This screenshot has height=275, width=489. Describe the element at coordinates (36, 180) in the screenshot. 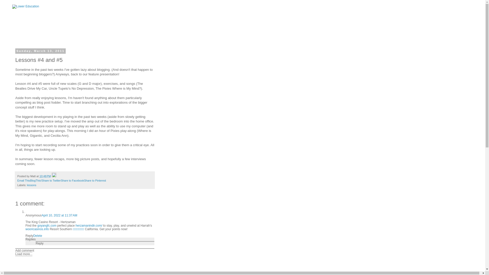

I see `BlogThis!` at that location.